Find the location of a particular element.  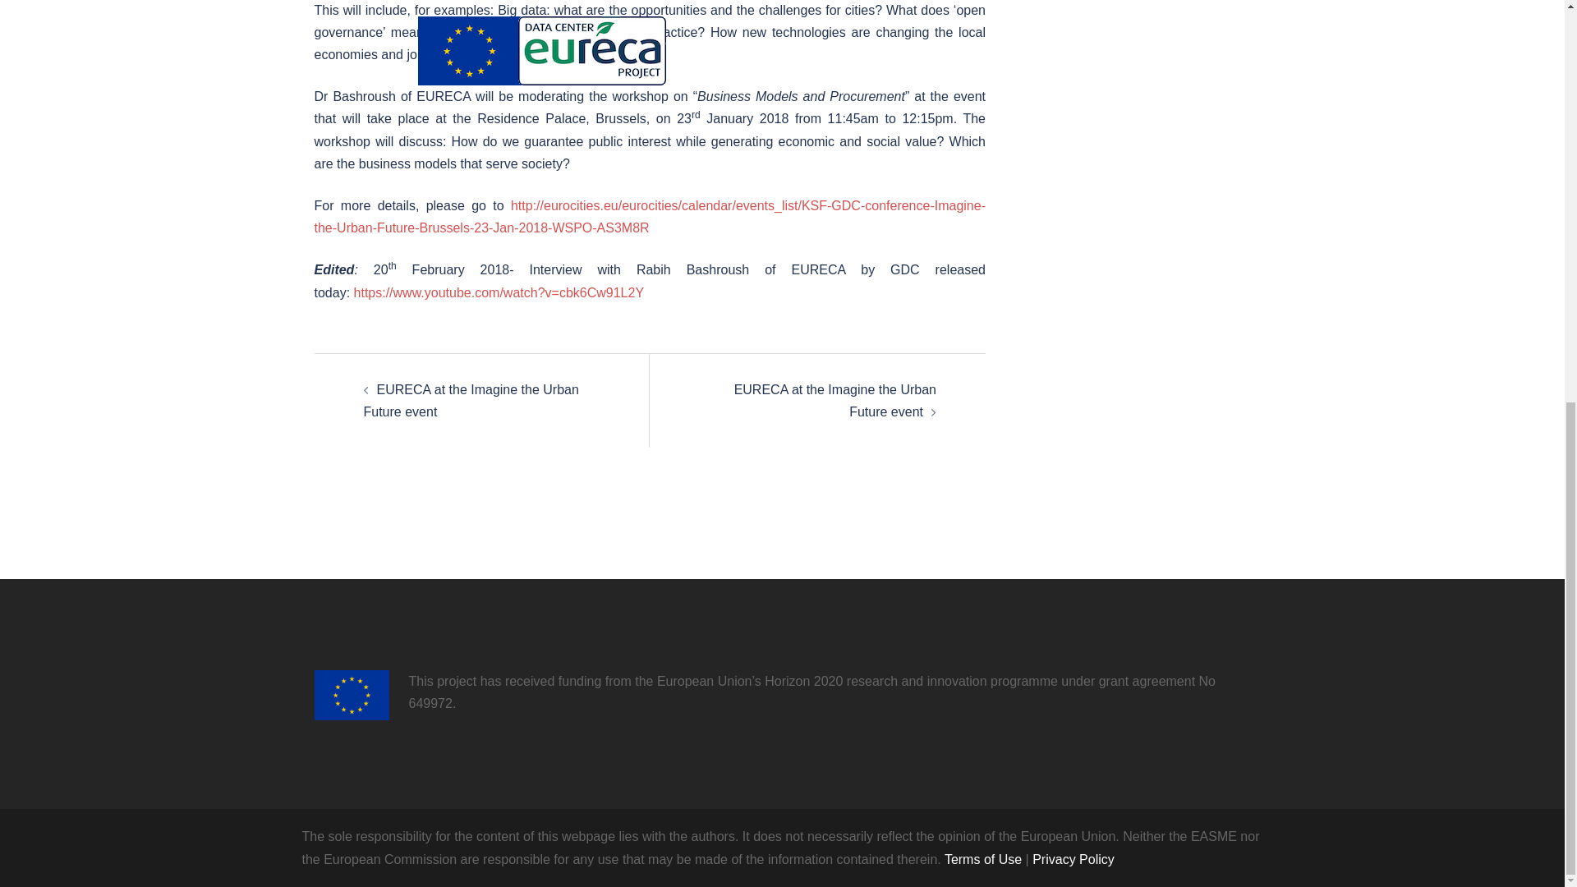

EURECA at the Imagine the Urban Future event is located at coordinates (835, 400).